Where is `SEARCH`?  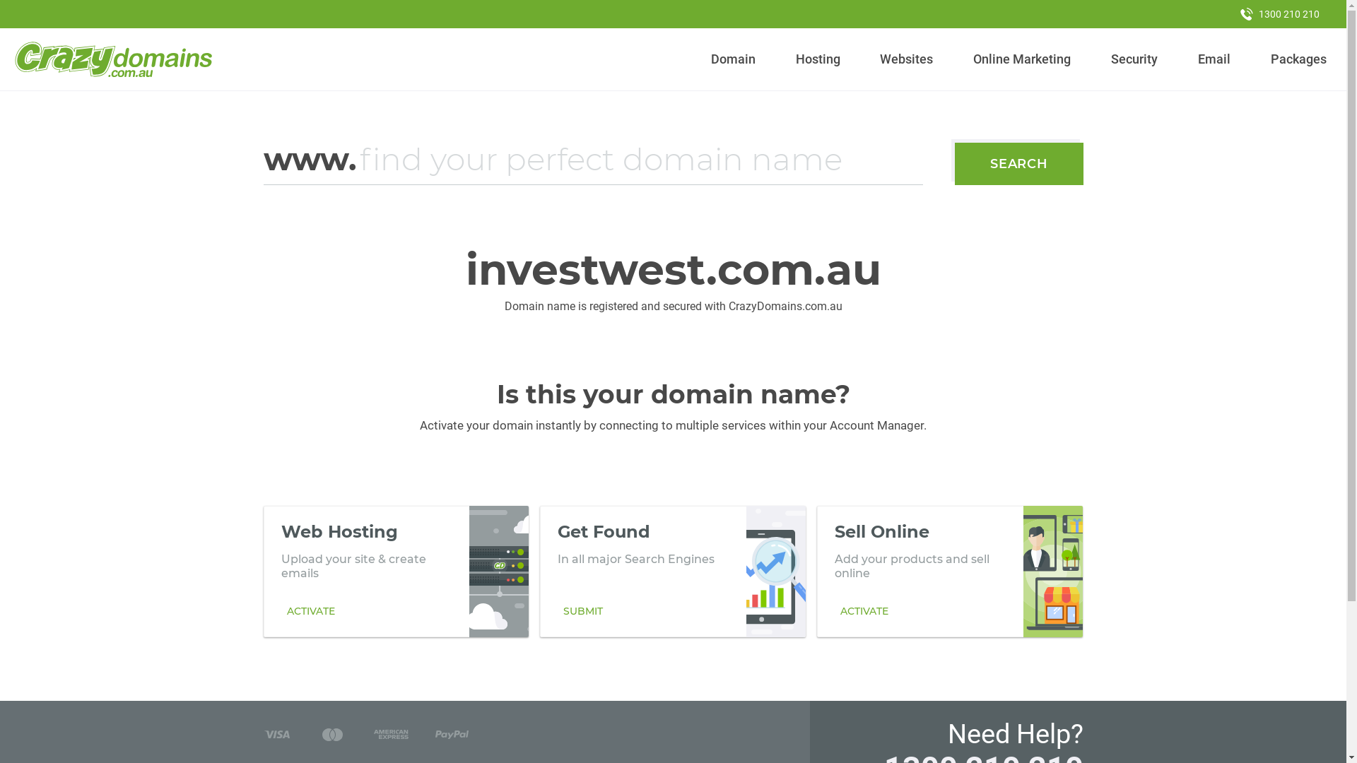 SEARCH is located at coordinates (1019, 164).